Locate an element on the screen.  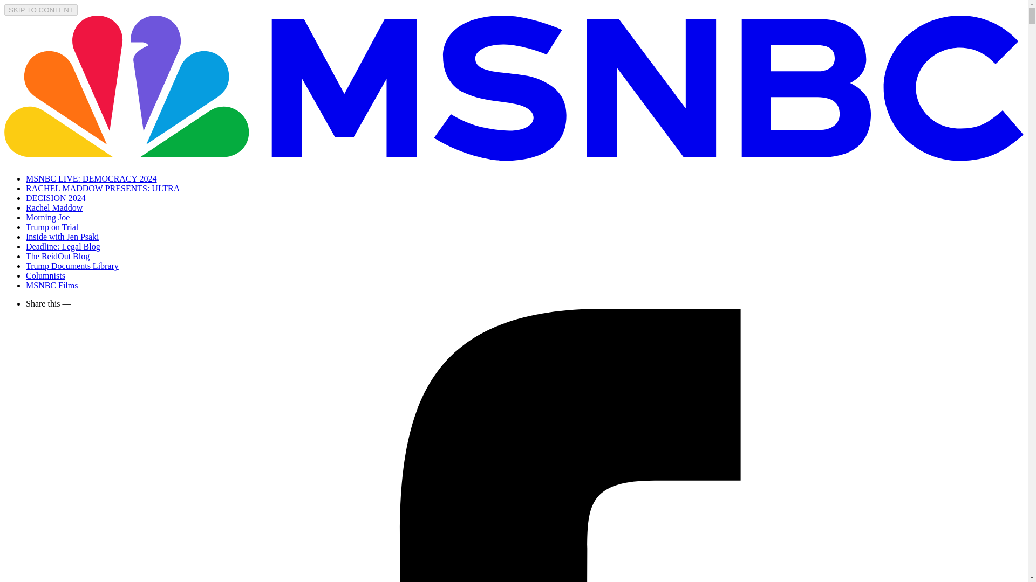
Morning Joe is located at coordinates (47, 217).